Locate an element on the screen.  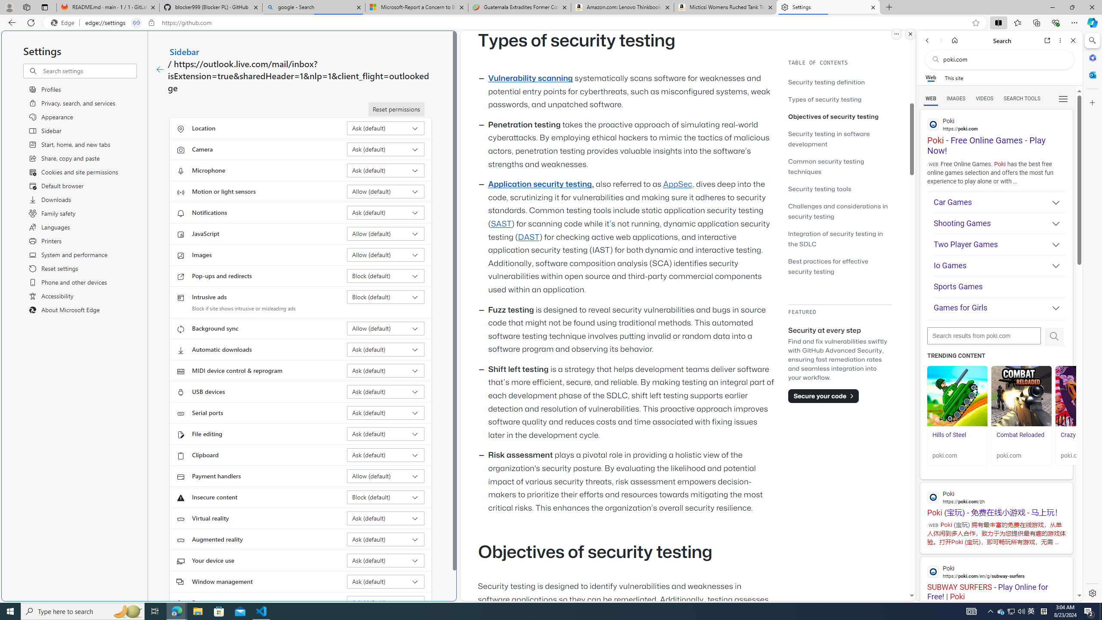
Secure your code is located at coordinates (823, 396).